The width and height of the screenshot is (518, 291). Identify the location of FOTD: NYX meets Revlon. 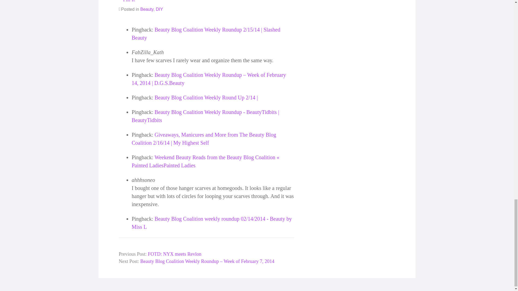
(174, 254).